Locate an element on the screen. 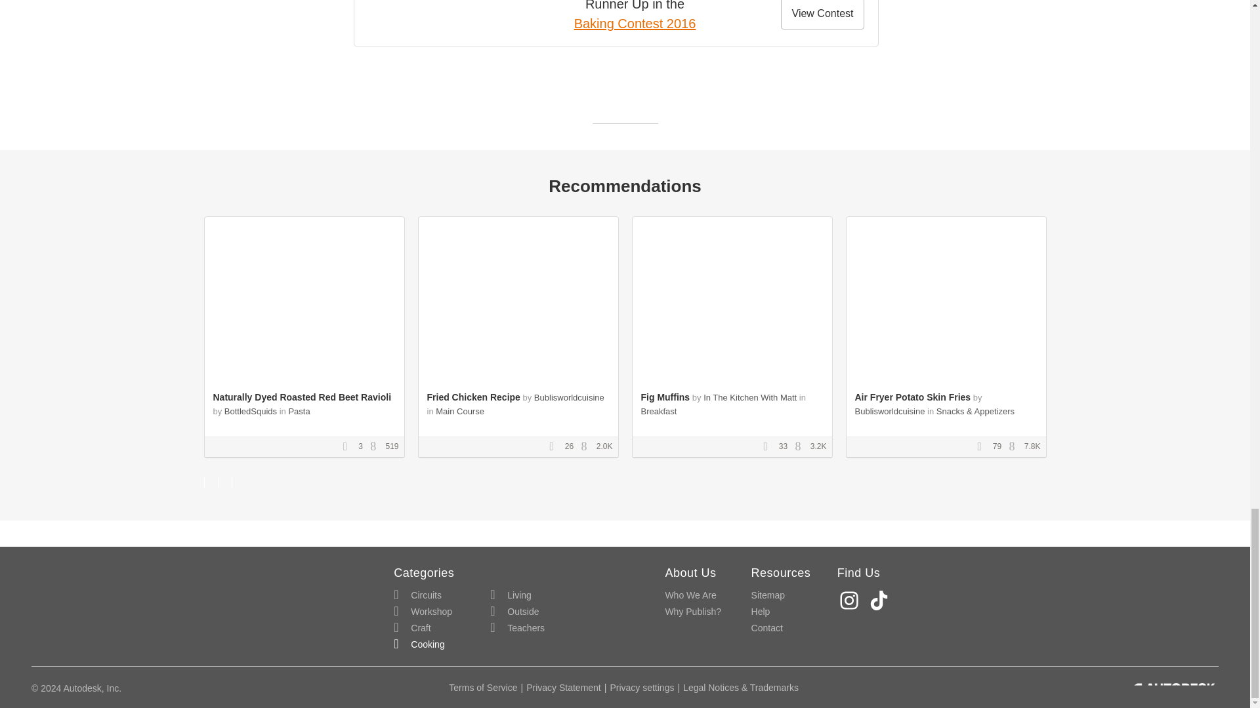 Image resolution: width=1260 pixels, height=708 pixels. Views Count is located at coordinates (1015, 447).